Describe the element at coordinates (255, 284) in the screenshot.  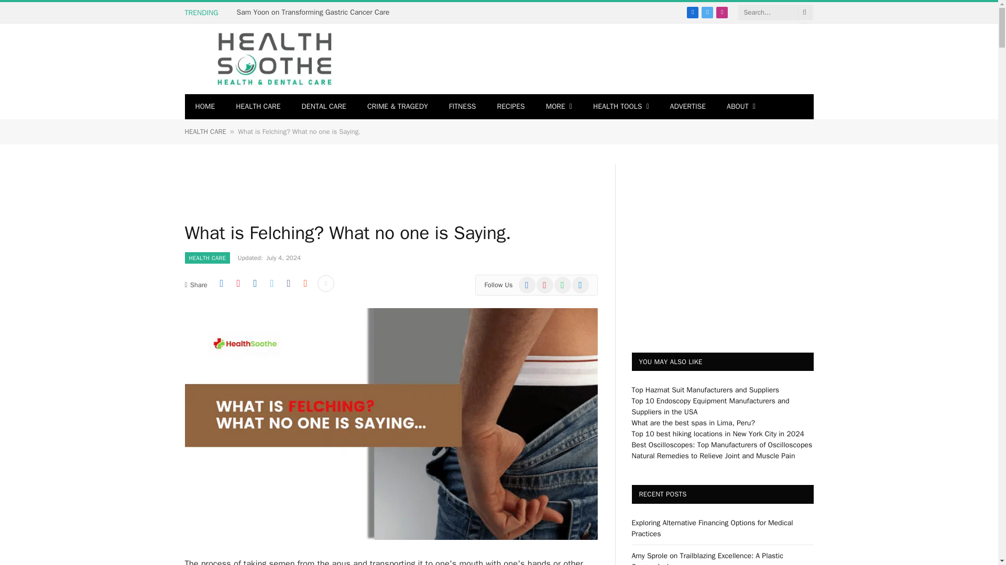
I see `Share on LinkedIn` at that location.